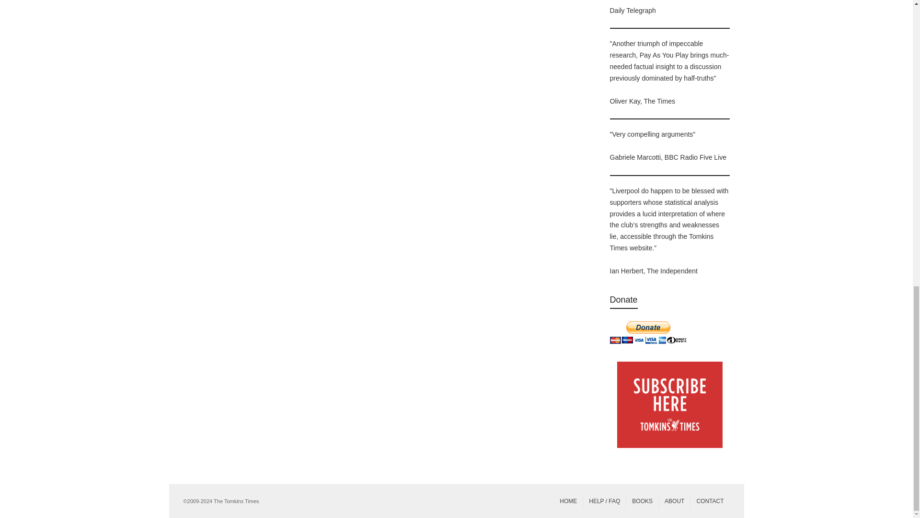  I want to click on CONTACT, so click(710, 501).